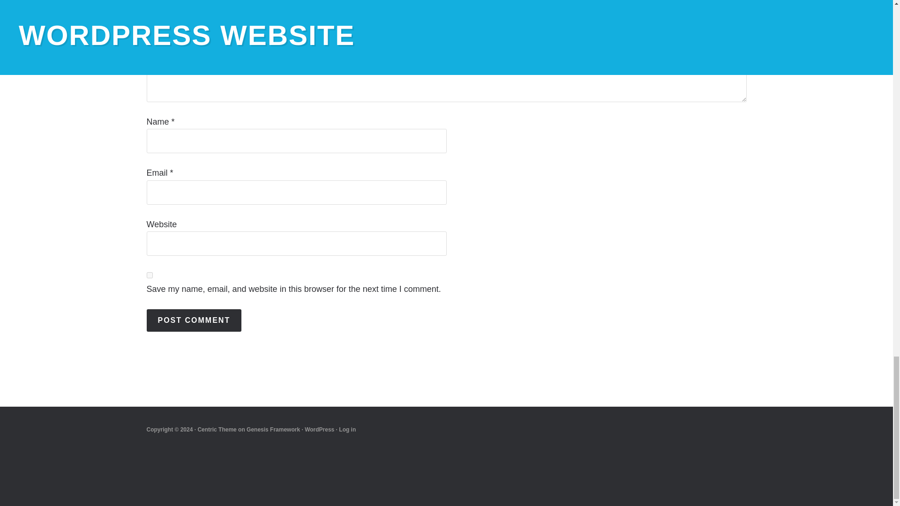 This screenshot has height=506, width=900. I want to click on Centric Theme, so click(217, 430).